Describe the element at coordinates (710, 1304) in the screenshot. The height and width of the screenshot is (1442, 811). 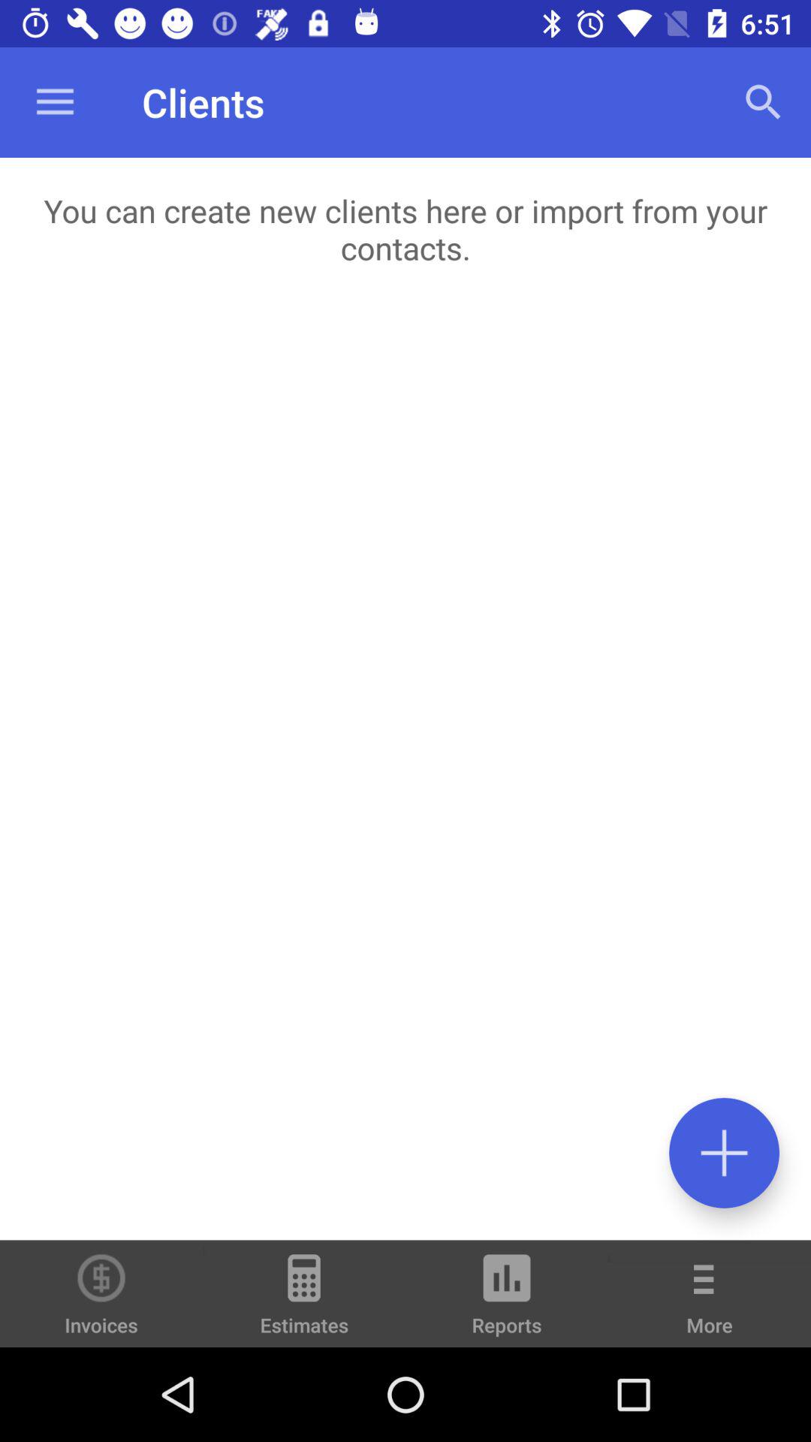
I see `choose more item` at that location.